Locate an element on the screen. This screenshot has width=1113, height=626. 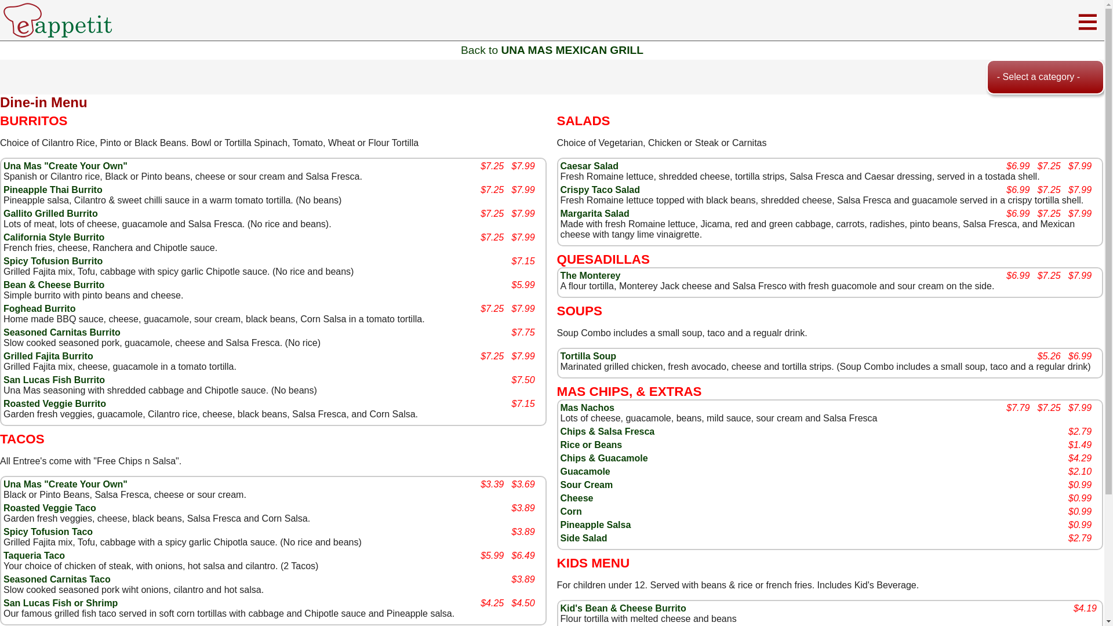
Roasted Veggie Burrito is located at coordinates (54, 403).